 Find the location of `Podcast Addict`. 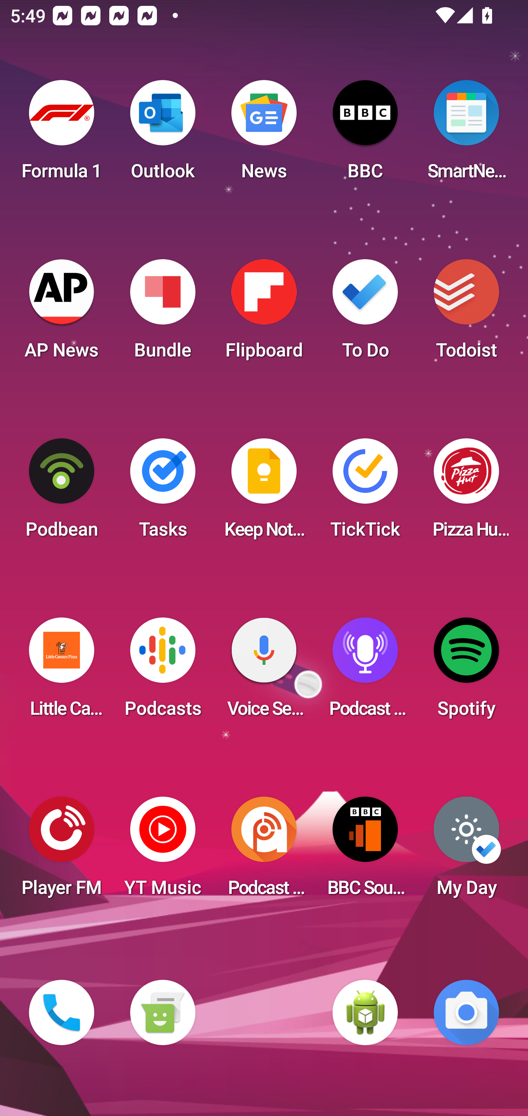

Podcast Addict is located at coordinates (264, 851).